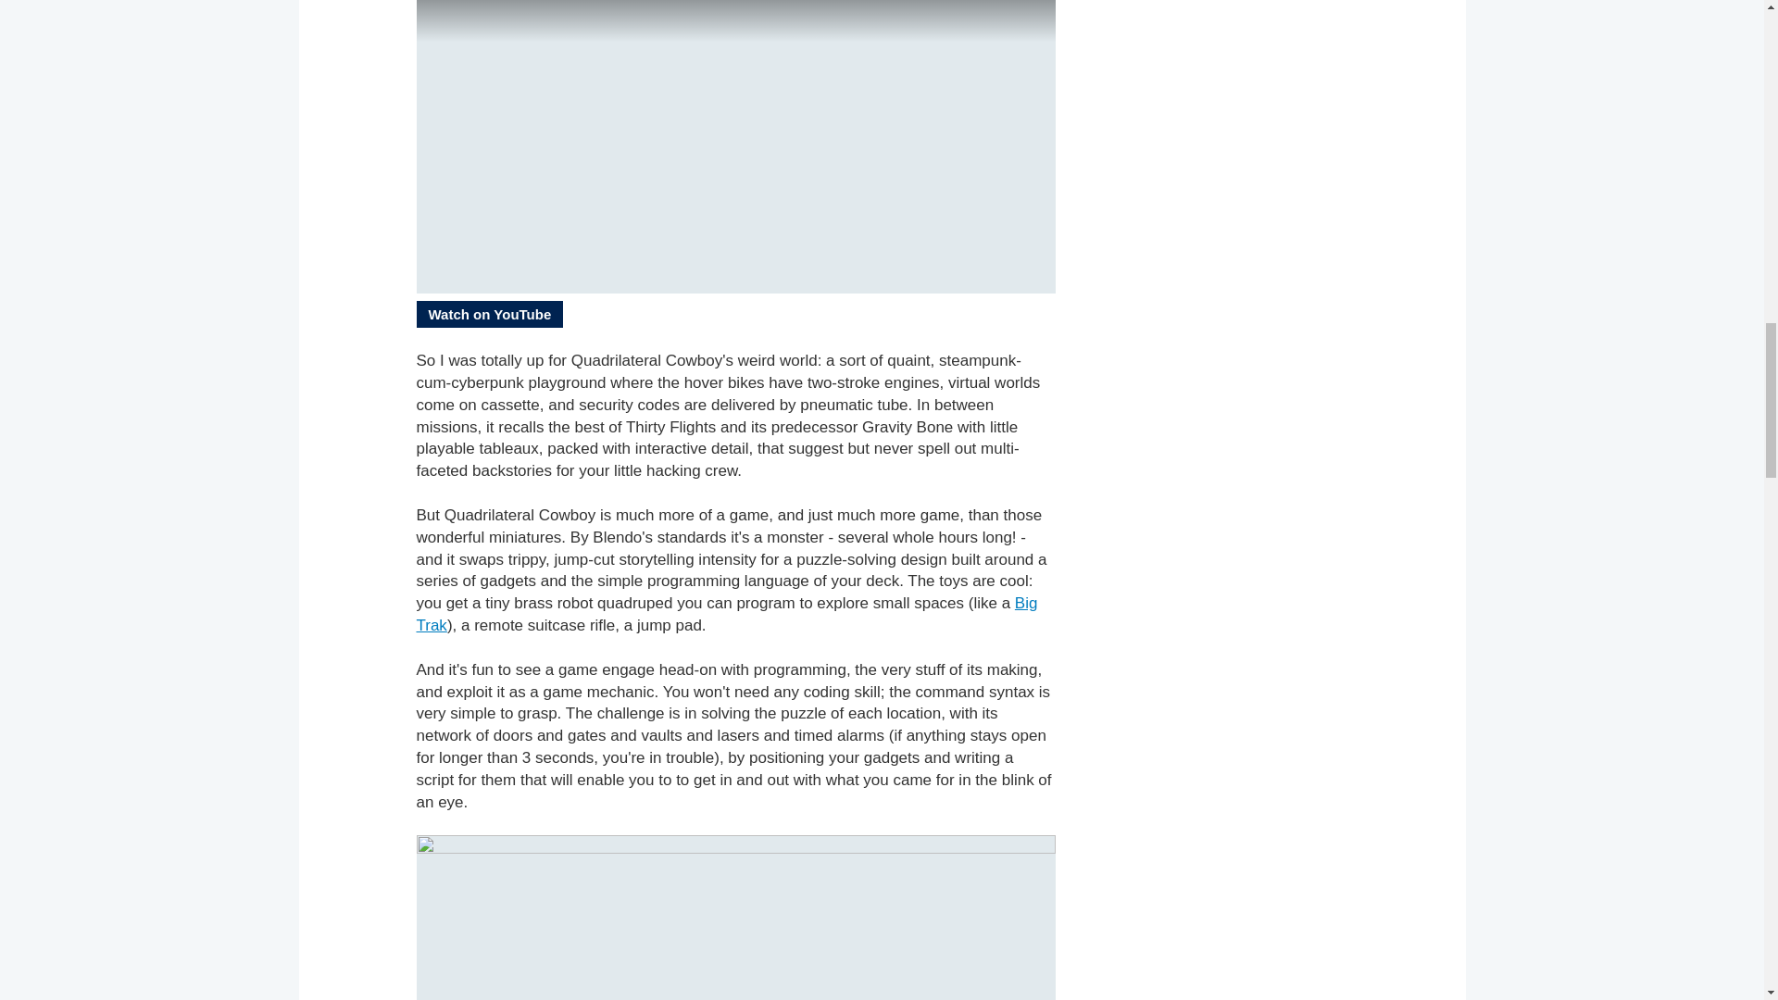 The image size is (1778, 1000). Describe the element at coordinates (727, 613) in the screenshot. I see `Big Trak` at that location.